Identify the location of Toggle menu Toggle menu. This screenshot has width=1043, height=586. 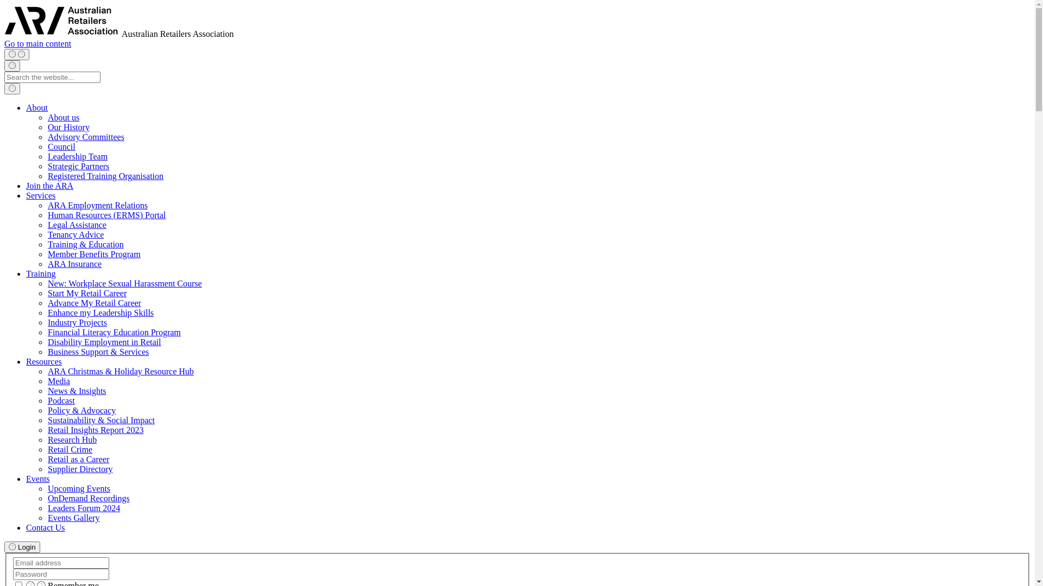
(17, 54).